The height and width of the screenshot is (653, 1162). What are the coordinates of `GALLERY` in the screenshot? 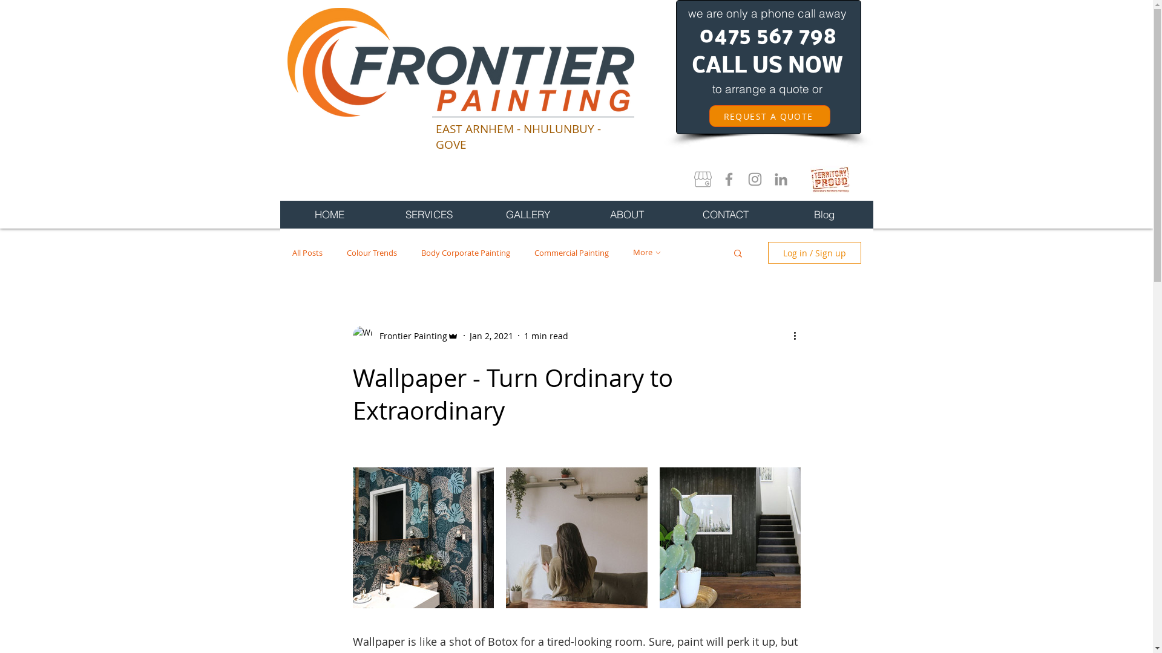 It's located at (528, 215).